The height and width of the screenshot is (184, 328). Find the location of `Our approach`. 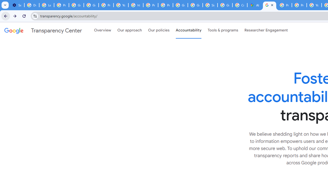

Our approach is located at coordinates (130, 30).